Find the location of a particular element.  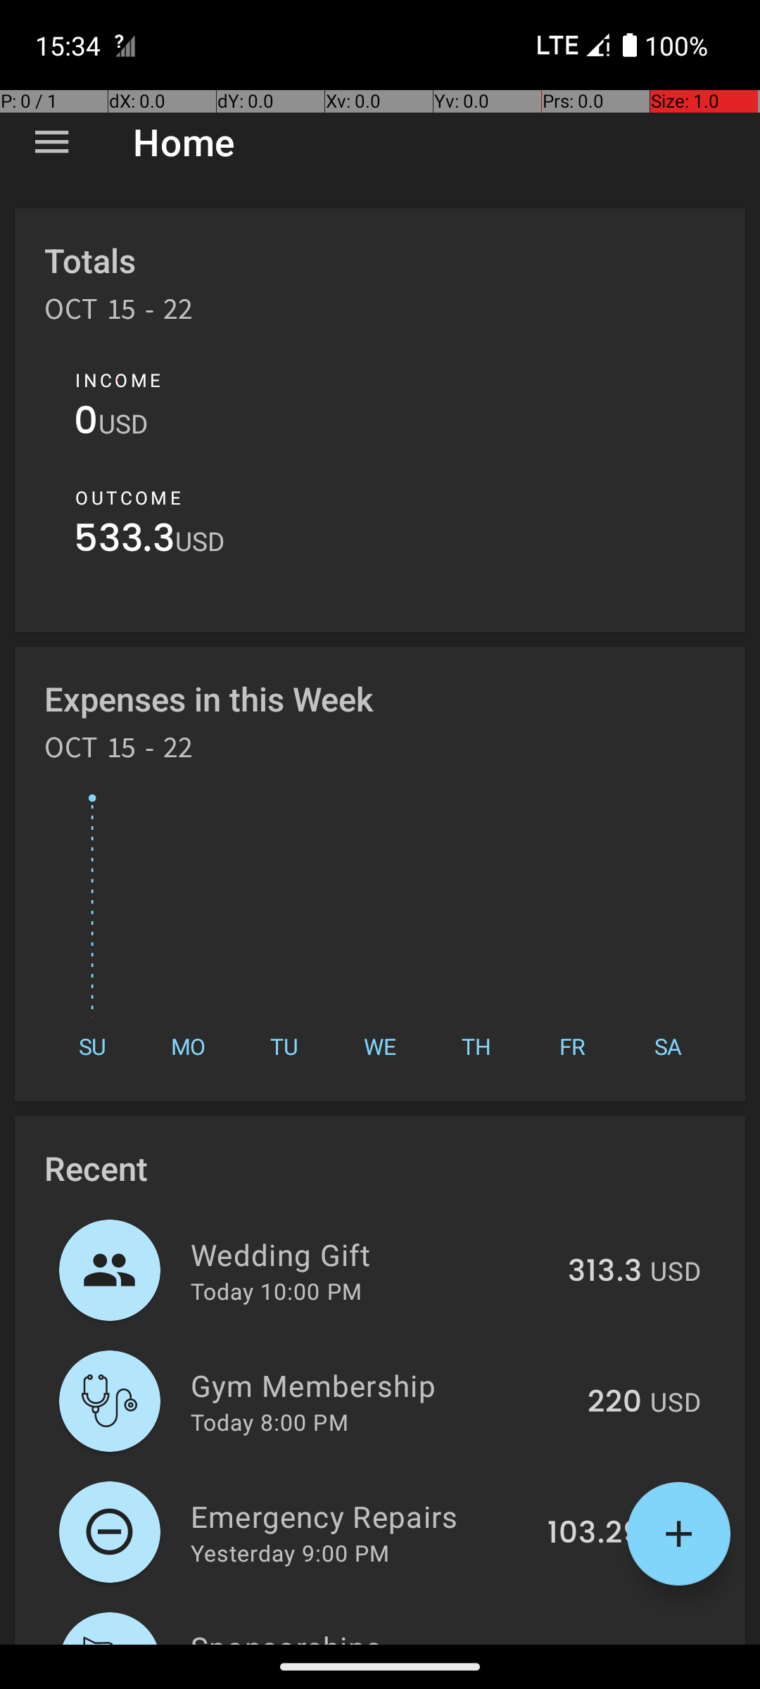

Today 8:00 PM is located at coordinates (270, 1422).